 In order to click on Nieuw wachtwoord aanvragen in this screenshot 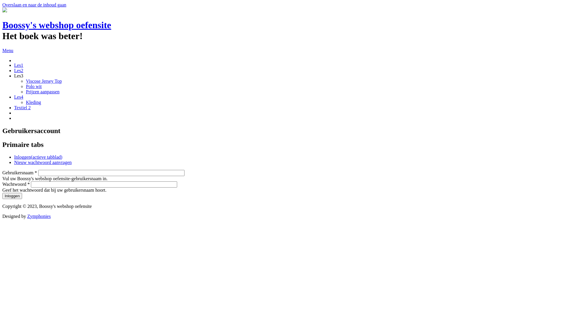, I will do `click(43, 163)`.